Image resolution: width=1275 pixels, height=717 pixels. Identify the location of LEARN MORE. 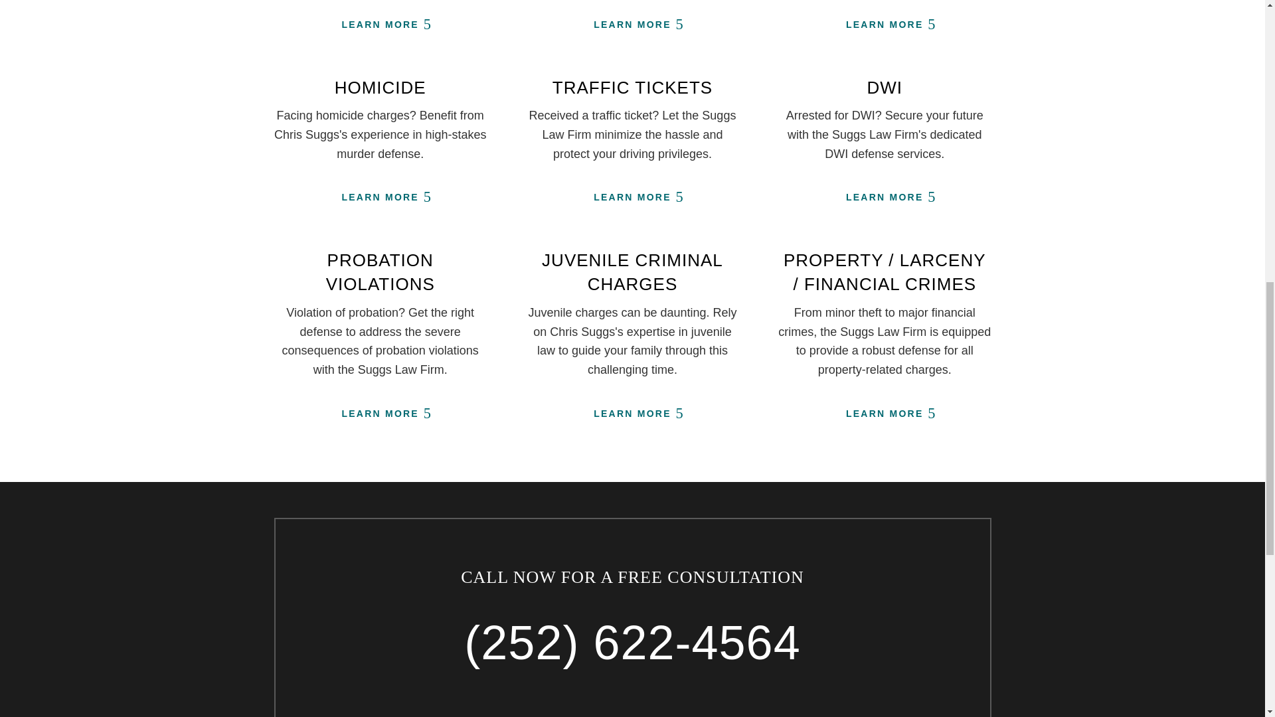
(632, 414).